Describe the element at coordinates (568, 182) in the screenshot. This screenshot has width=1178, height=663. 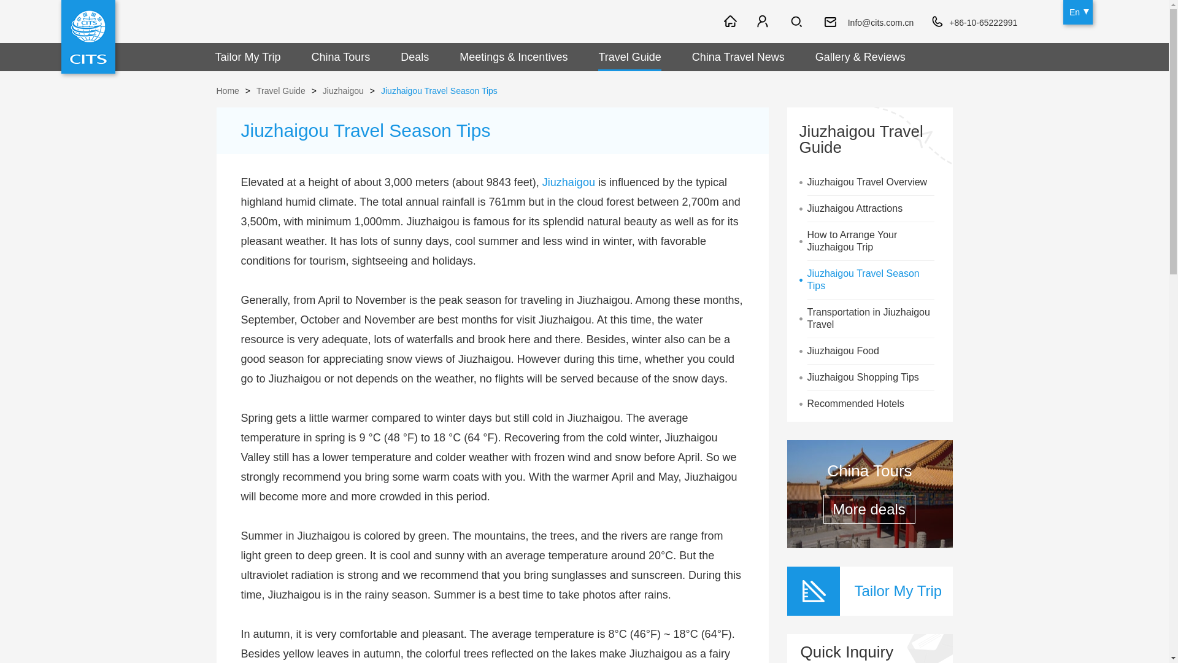
I see `Jiuzhaigou` at that location.